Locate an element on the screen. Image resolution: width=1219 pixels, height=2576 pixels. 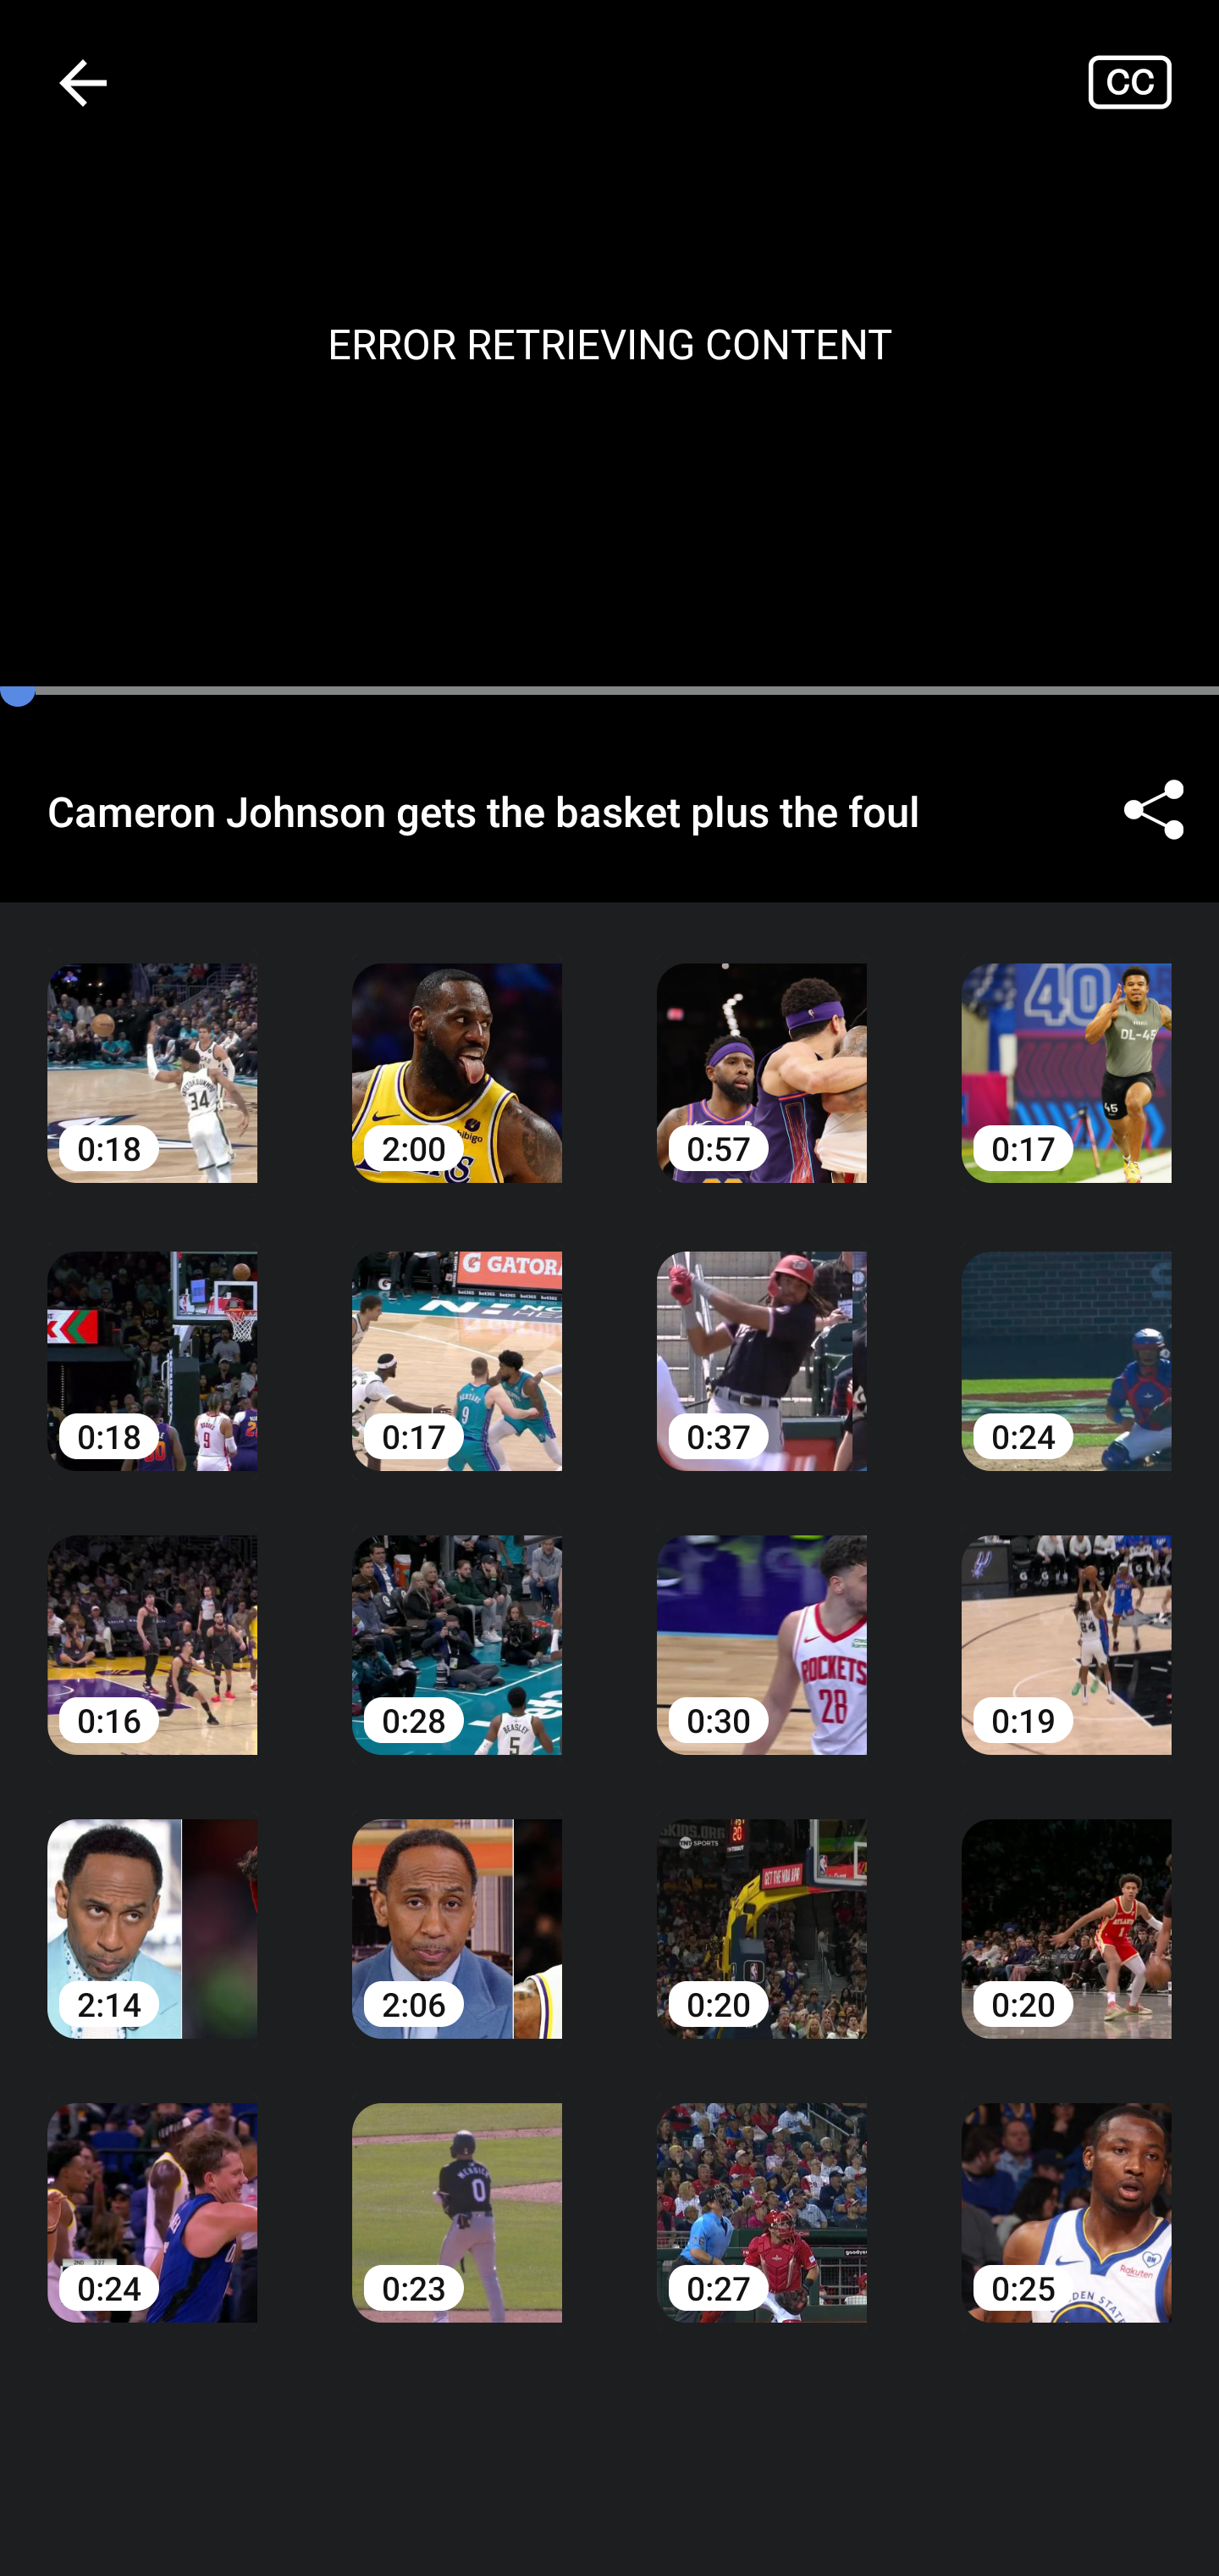
0:28 is located at coordinates (457, 1621).